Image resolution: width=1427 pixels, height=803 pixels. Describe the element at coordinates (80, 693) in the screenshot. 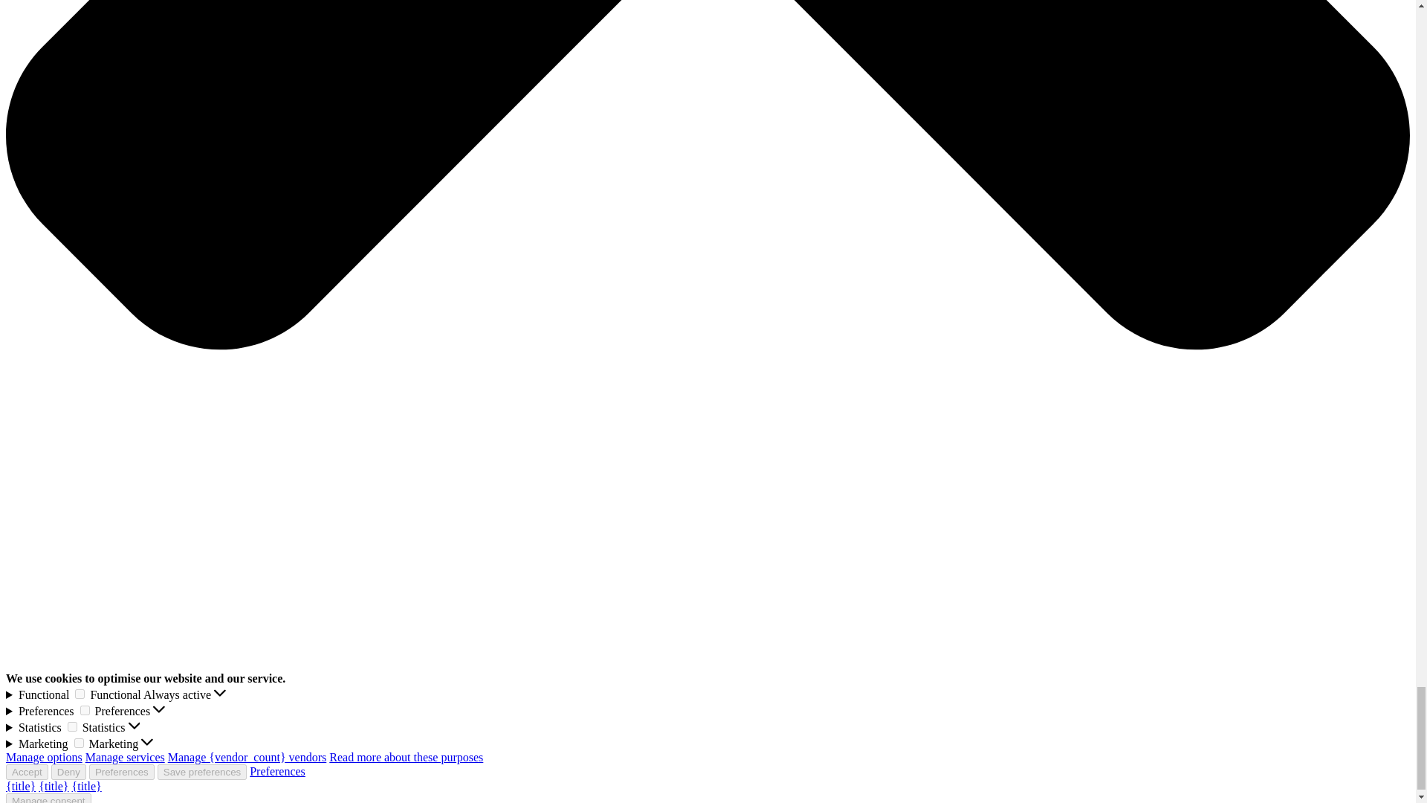

I see `1` at that location.